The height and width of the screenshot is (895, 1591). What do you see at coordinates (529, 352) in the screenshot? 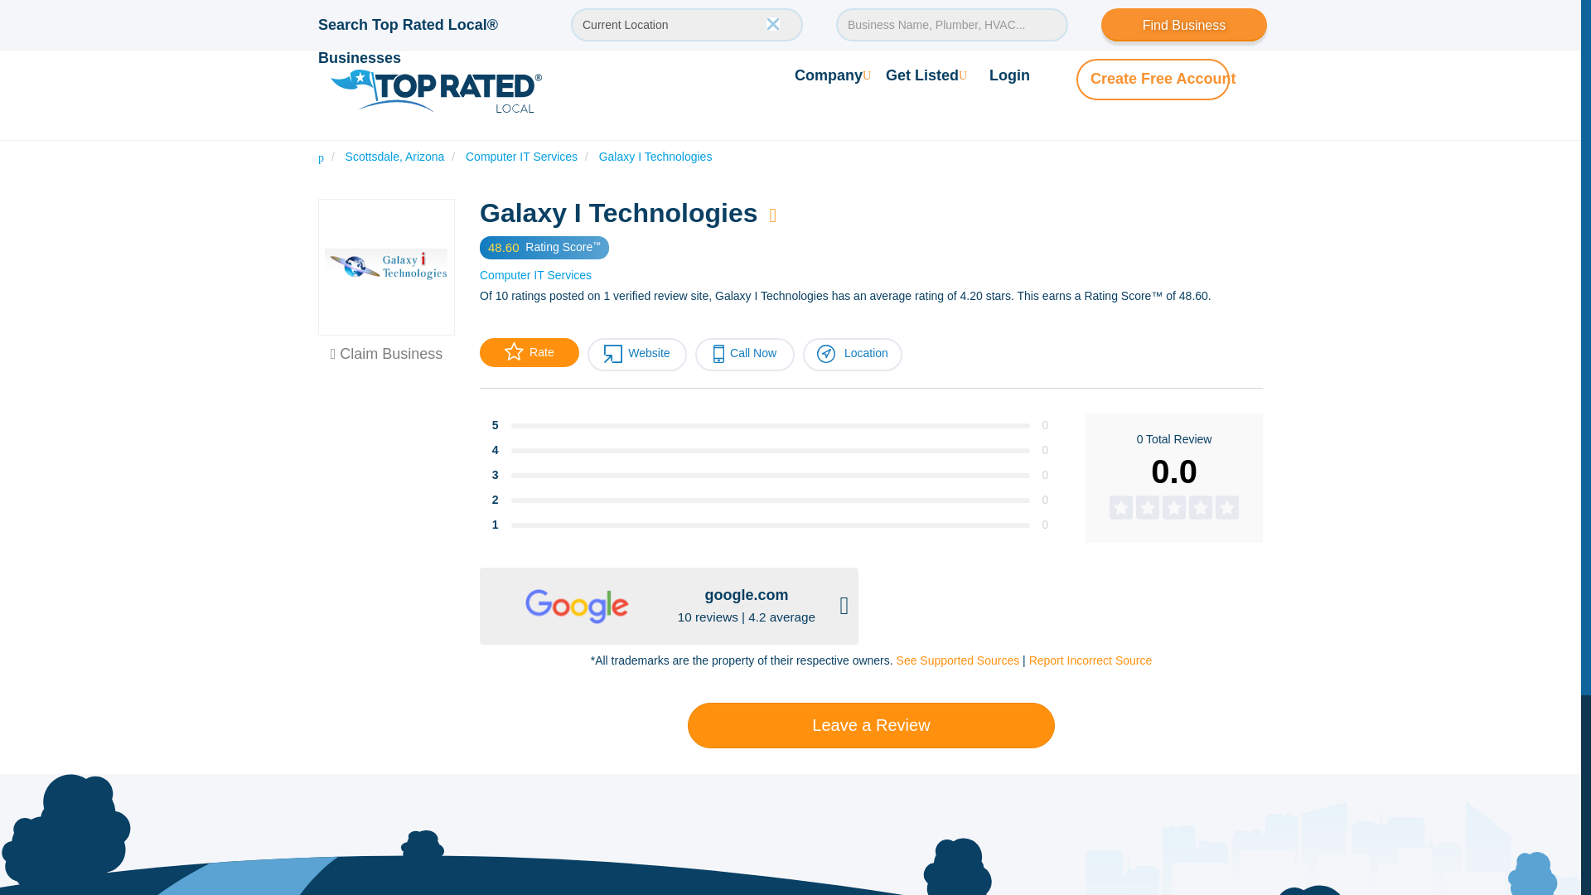
I see `Rate` at bounding box center [529, 352].